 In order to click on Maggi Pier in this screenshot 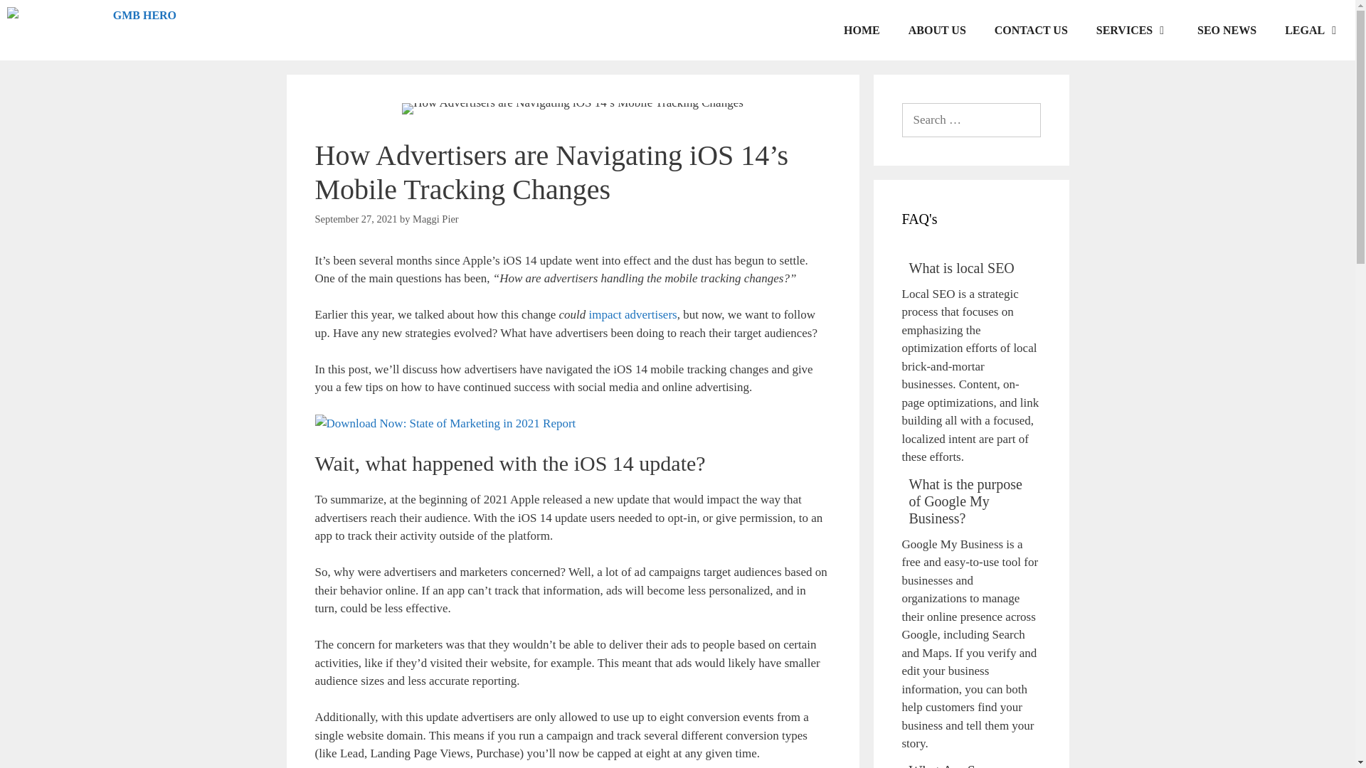, I will do `click(435, 219)`.